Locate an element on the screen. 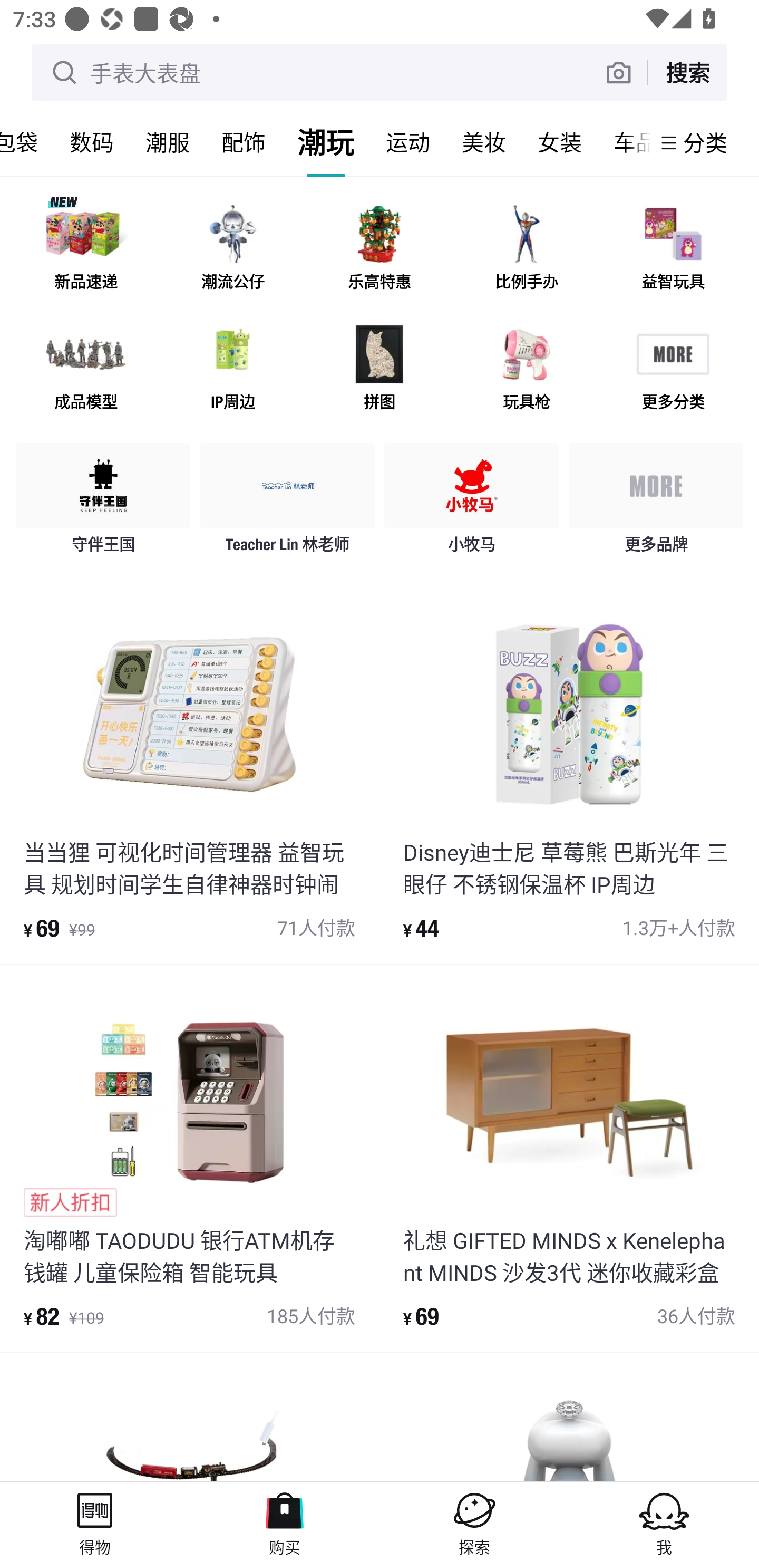 The image size is (759, 1561). Teacher Lin 林老师 is located at coordinates (288, 503).